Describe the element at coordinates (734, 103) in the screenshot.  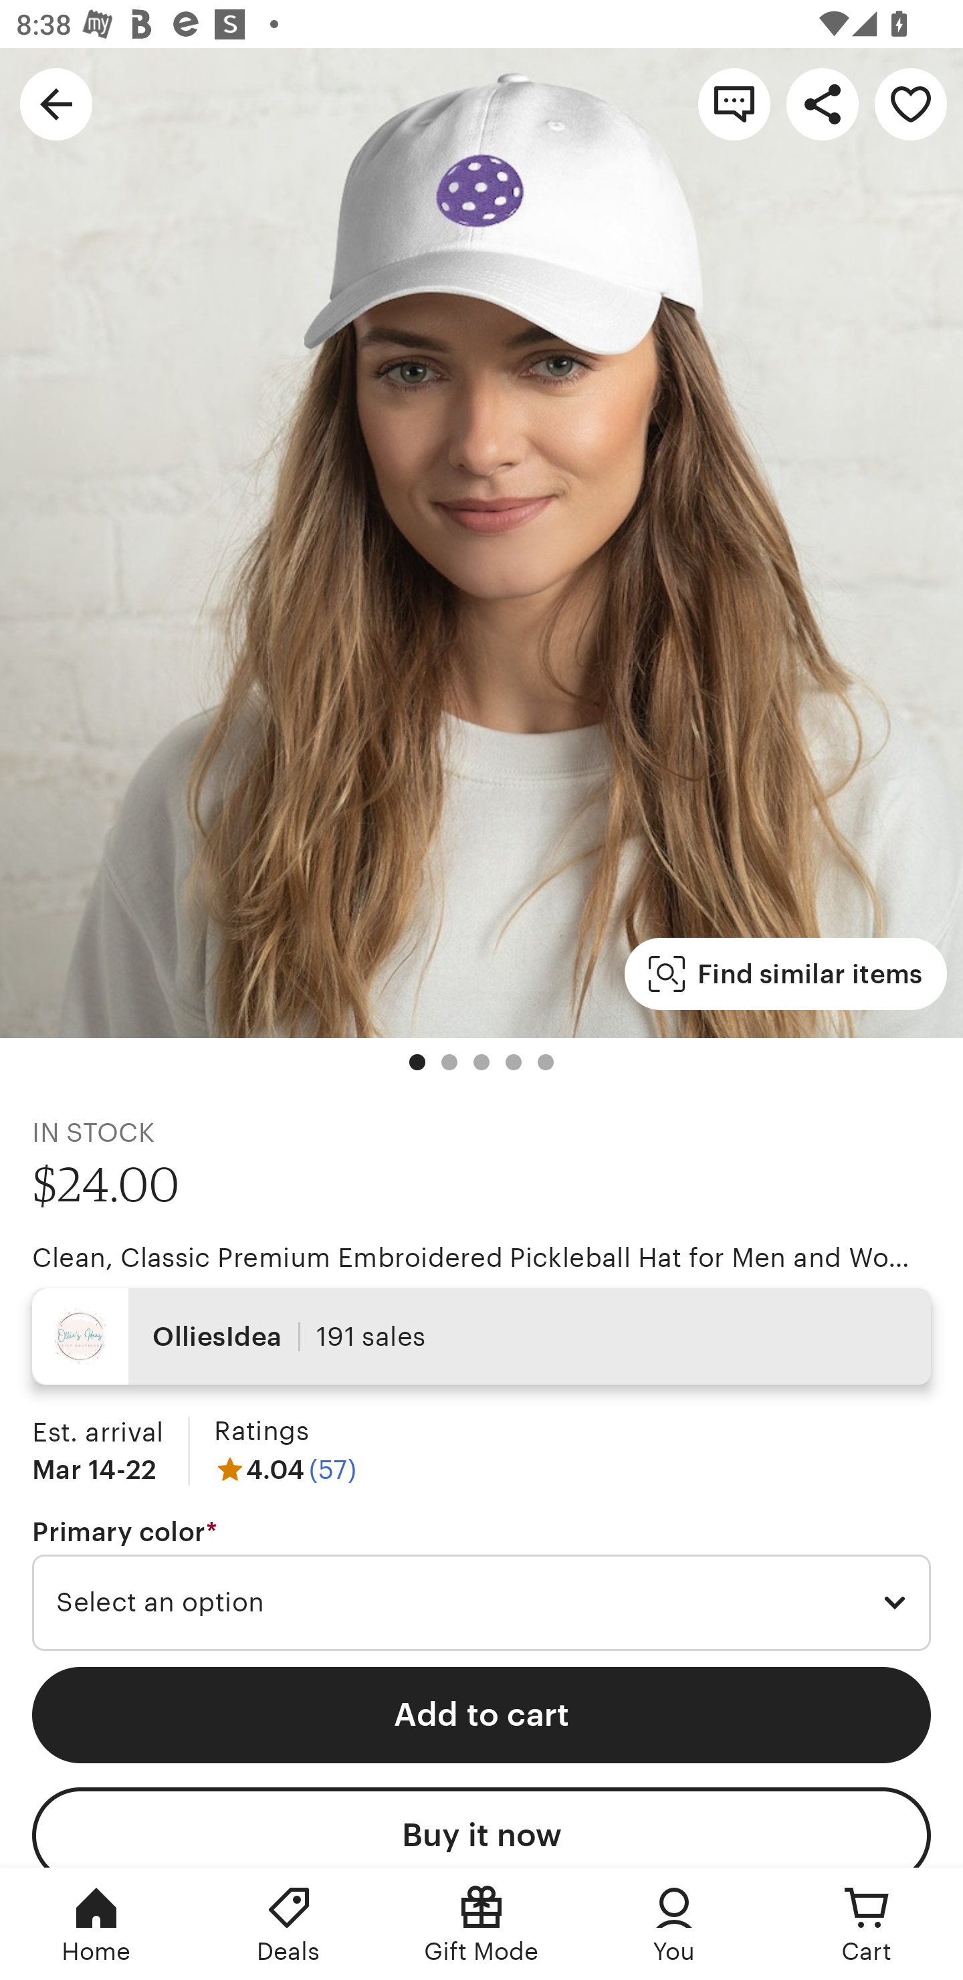
I see `Contact shop` at that location.